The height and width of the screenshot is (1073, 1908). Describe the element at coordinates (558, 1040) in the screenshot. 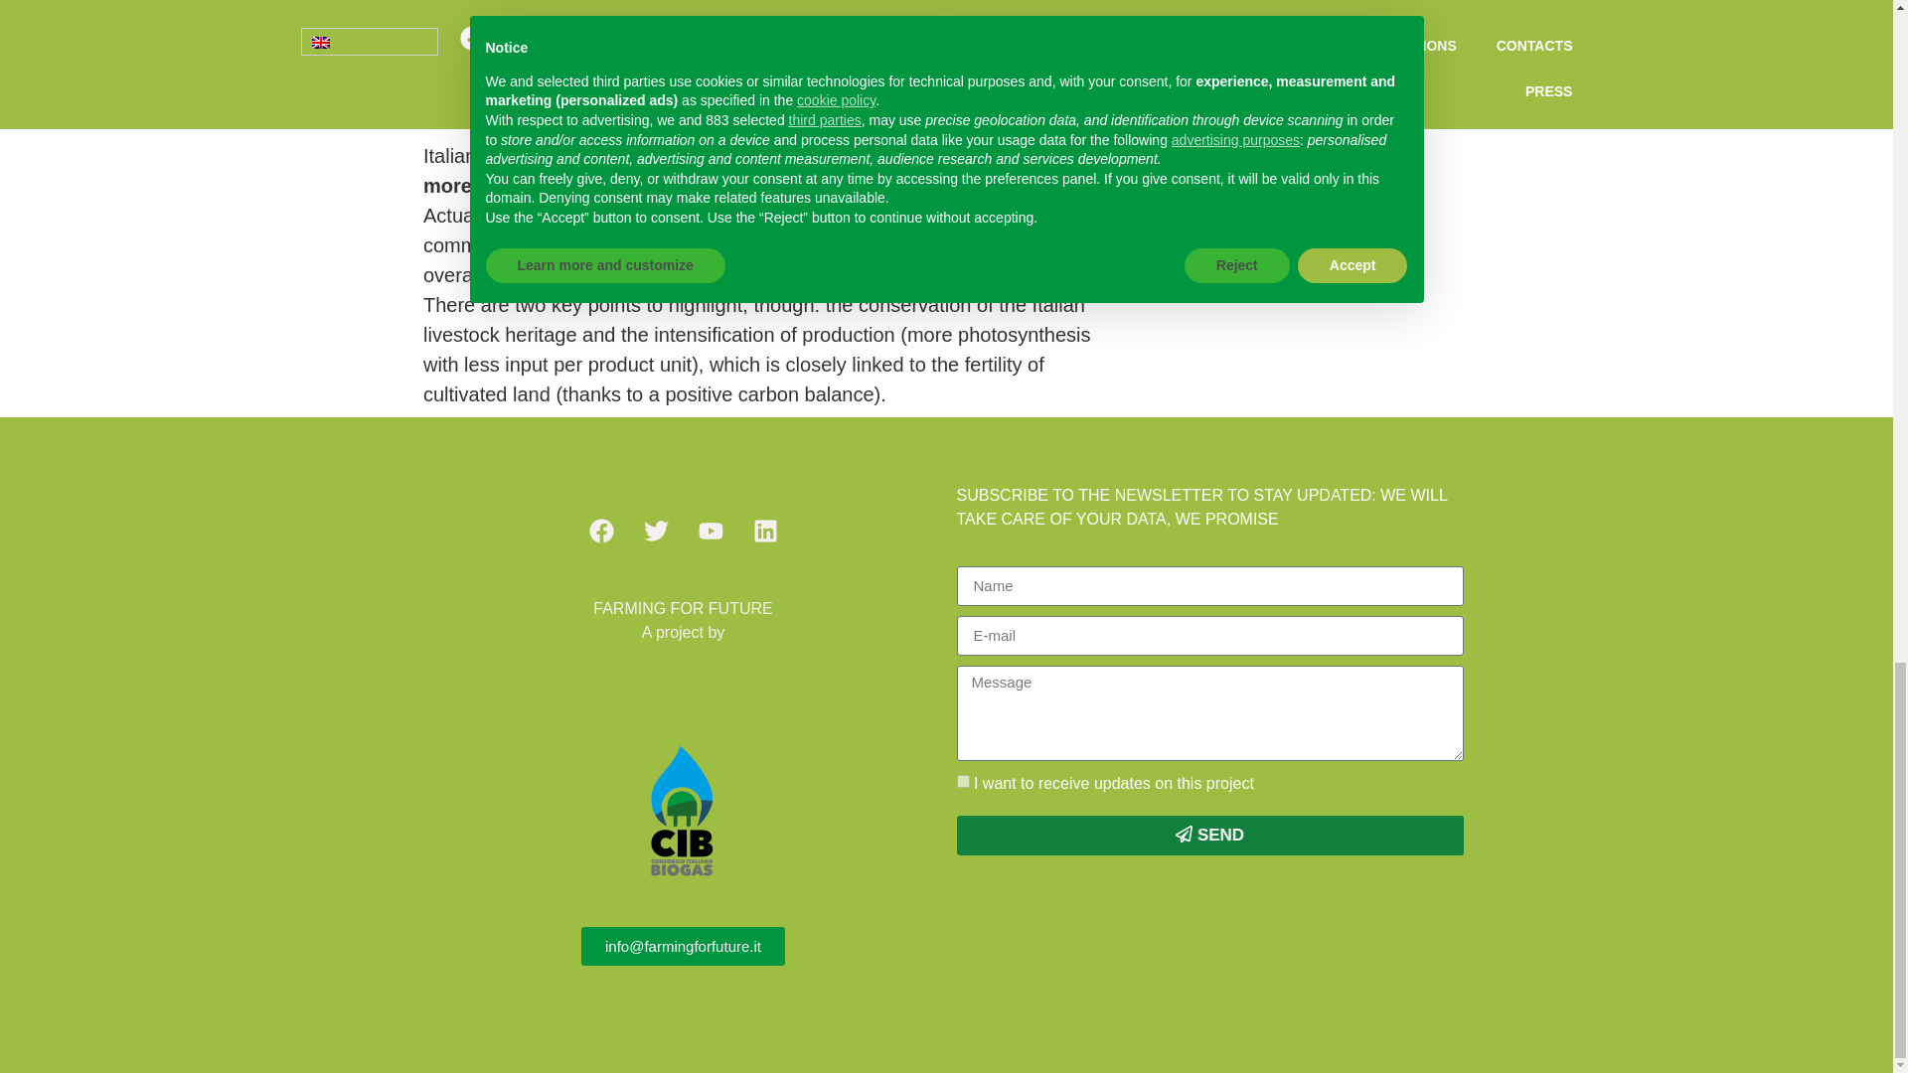

I see `Cookie Policy ` at that location.